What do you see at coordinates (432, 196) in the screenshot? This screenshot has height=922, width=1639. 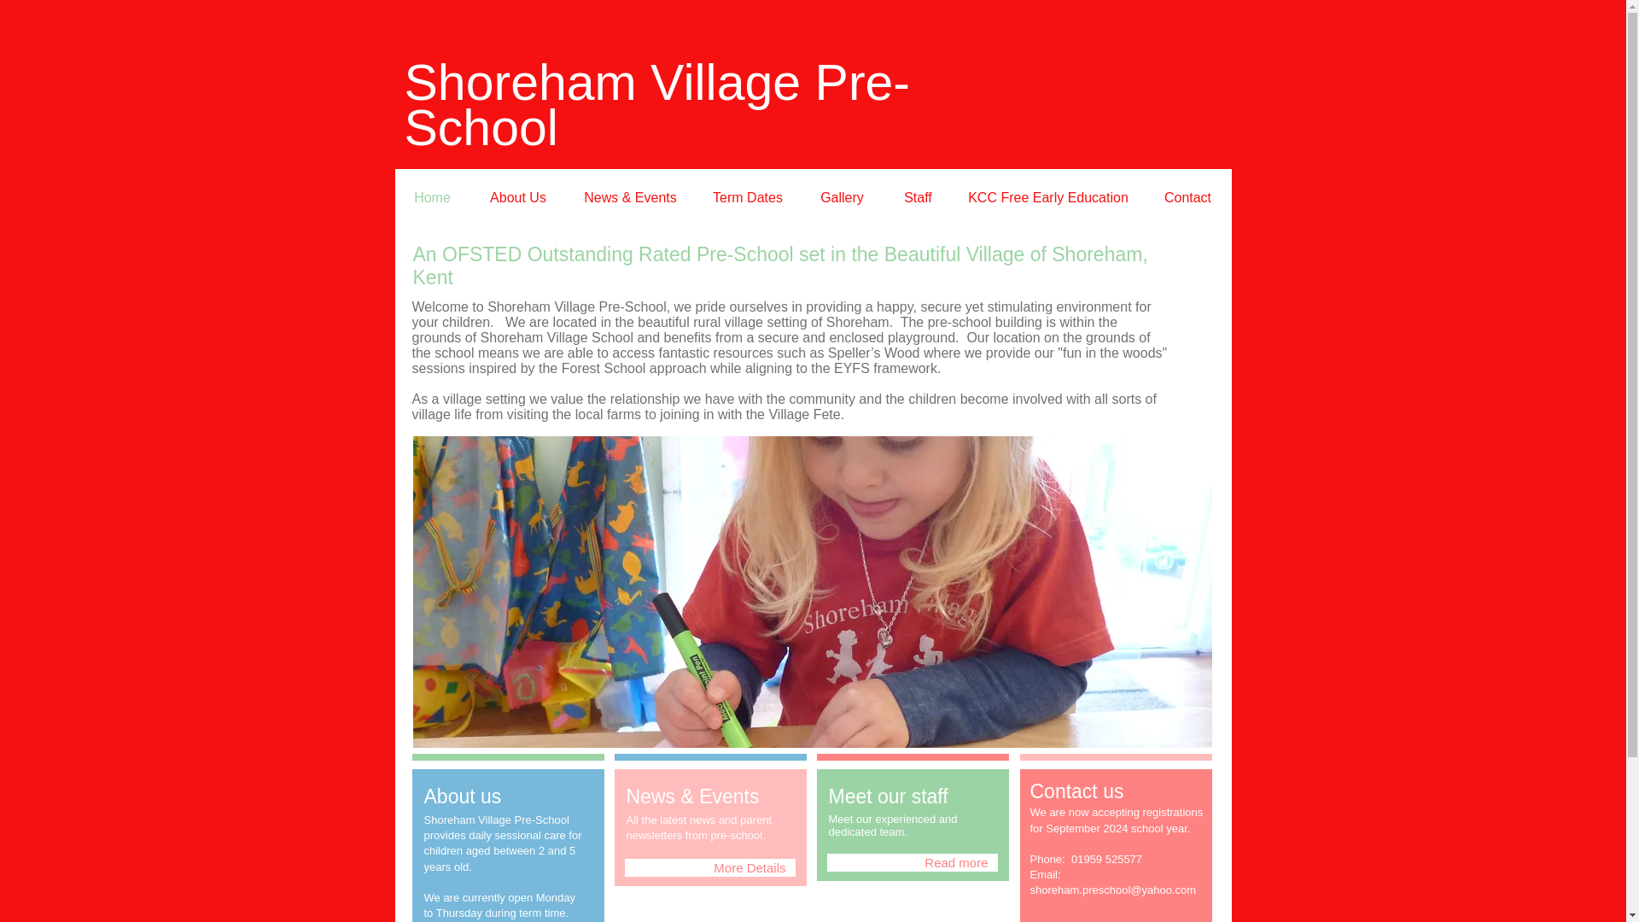 I see `Home` at bounding box center [432, 196].